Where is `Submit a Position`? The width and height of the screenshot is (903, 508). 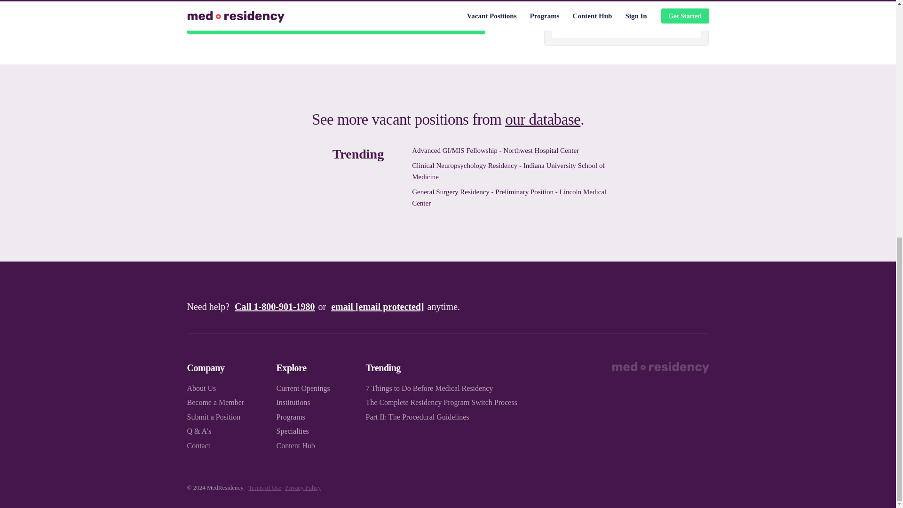
Submit a Position is located at coordinates (214, 417).